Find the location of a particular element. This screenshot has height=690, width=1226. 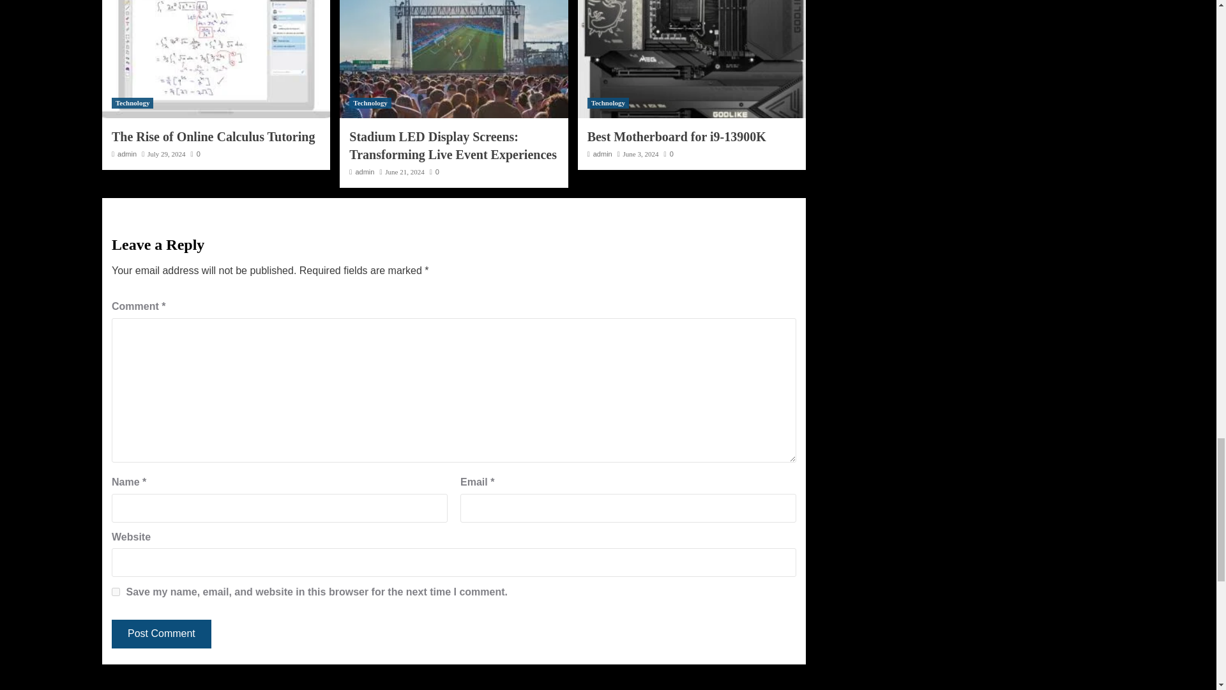

Technology is located at coordinates (370, 103).